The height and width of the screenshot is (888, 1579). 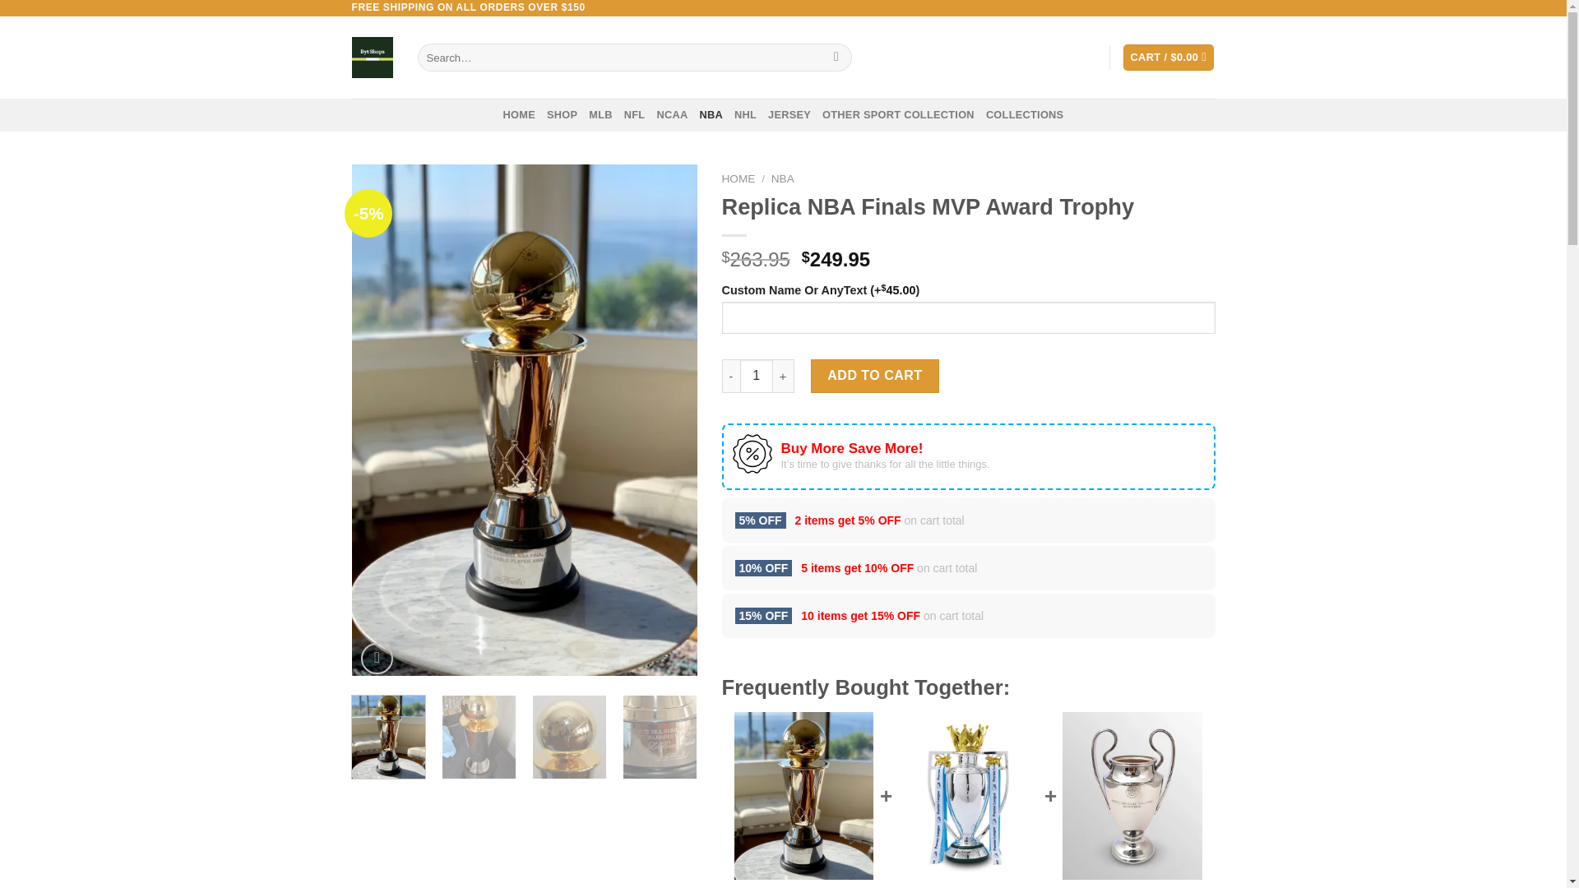 What do you see at coordinates (836, 58) in the screenshot?
I see `Search` at bounding box center [836, 58].